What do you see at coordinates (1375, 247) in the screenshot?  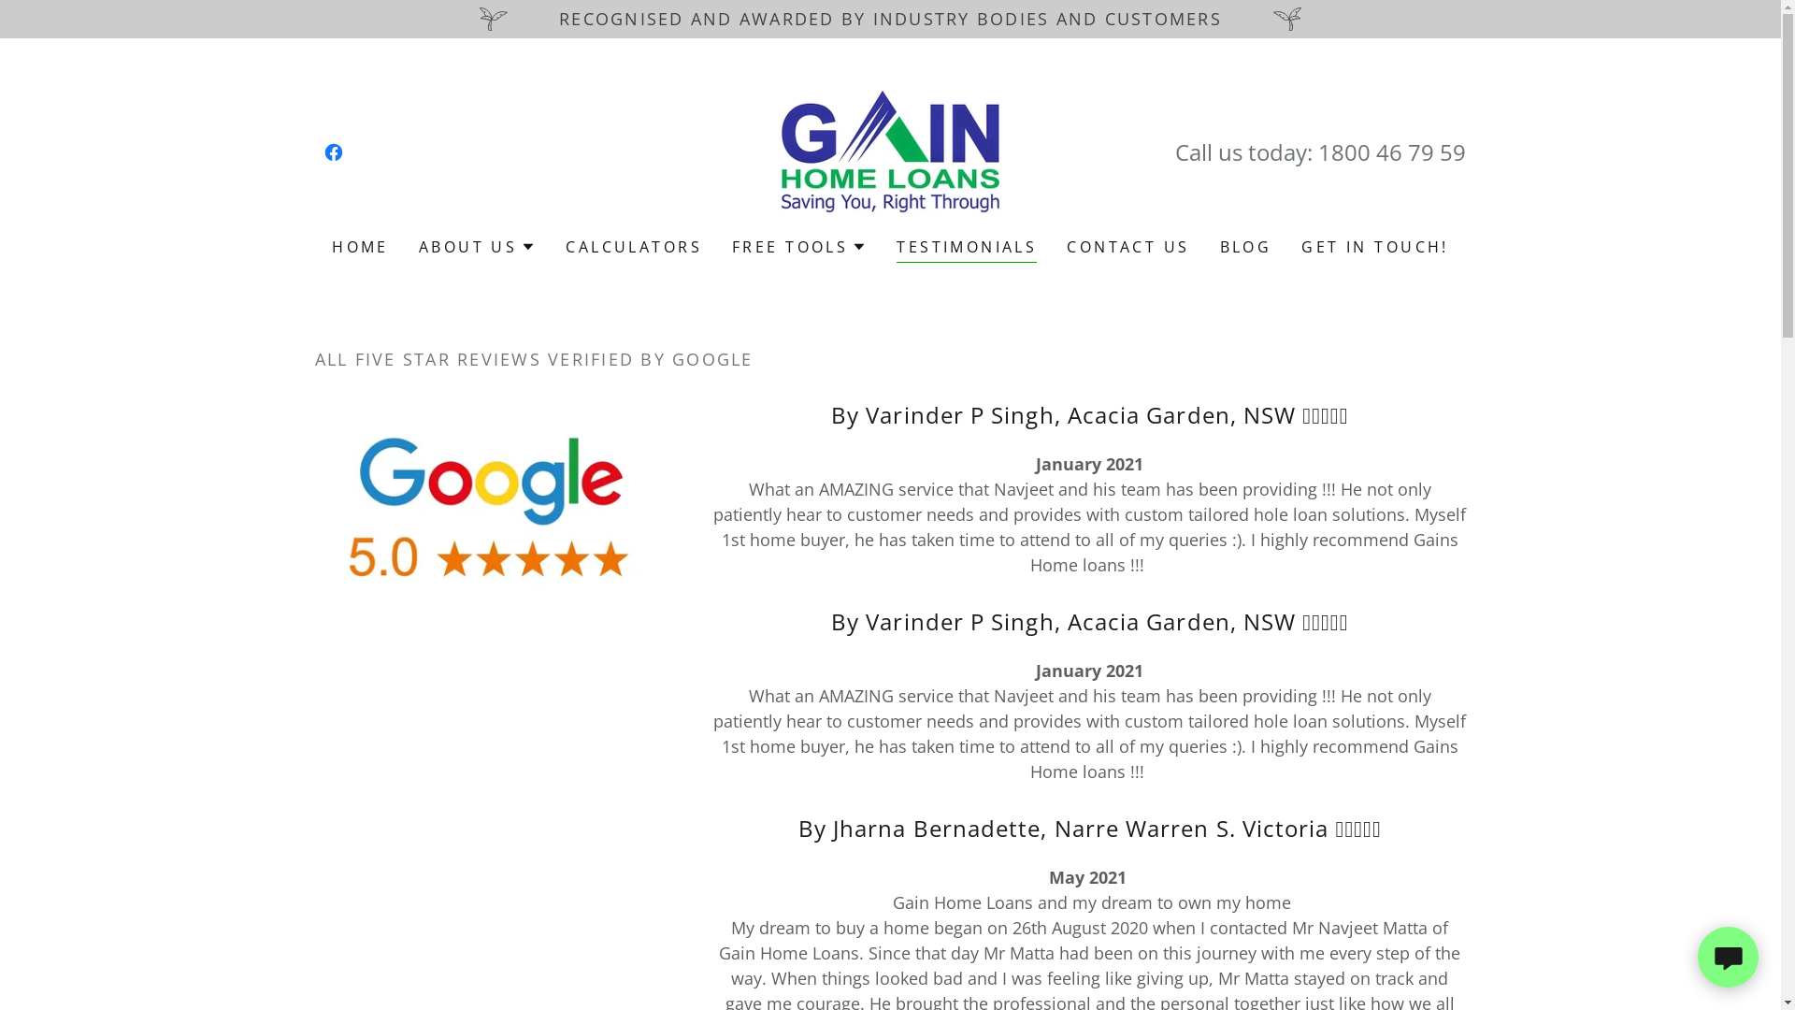 I see `GET IN TOUCH!` at bounding box center [1375, 247].